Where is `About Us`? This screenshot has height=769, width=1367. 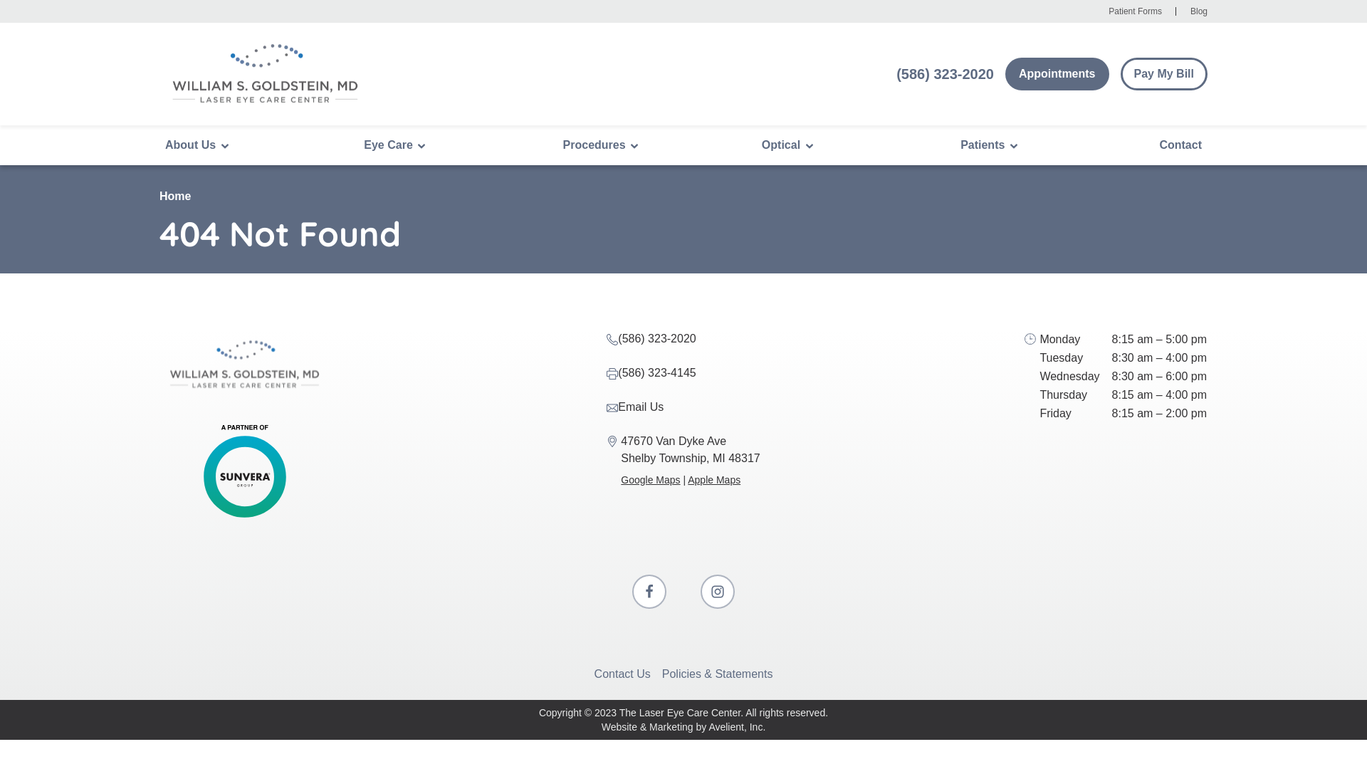 About Us is located at coordinates (198, 145).